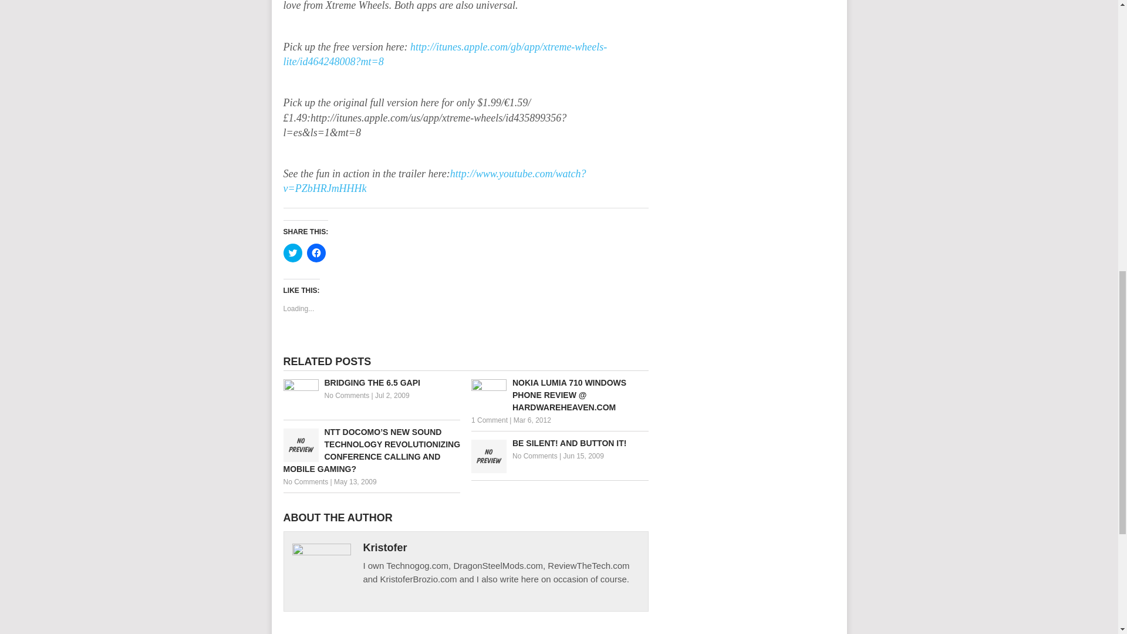 This screenshot has height=634, width=1127. What do you see at coordinates (371, 383) in the screenshot?
I see `Bridging The 6.5 GAPI` at bounding box center [371, 383].